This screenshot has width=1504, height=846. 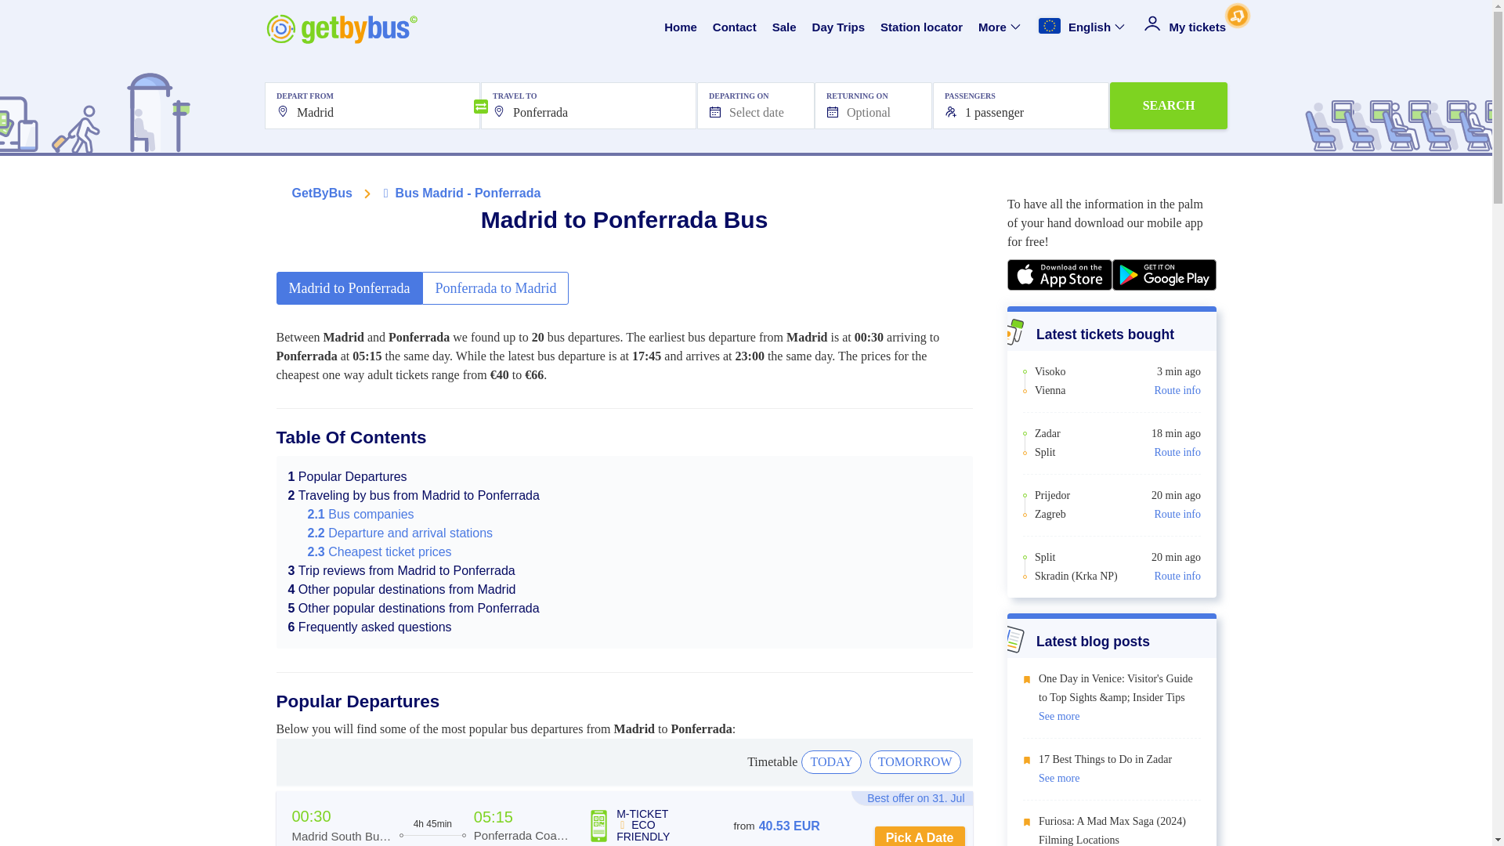 I want to click on Bus companies, so click(x=360, y=514).